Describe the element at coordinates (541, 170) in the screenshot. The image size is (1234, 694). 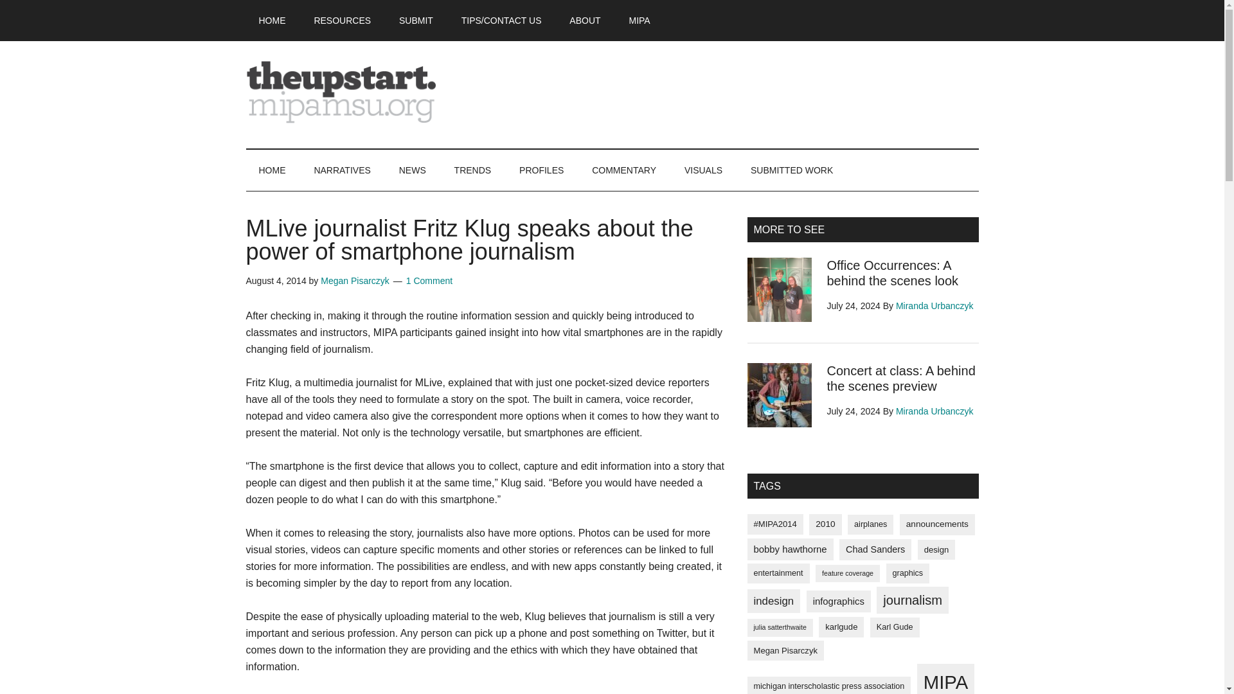
I see `PROFILES` at that location.